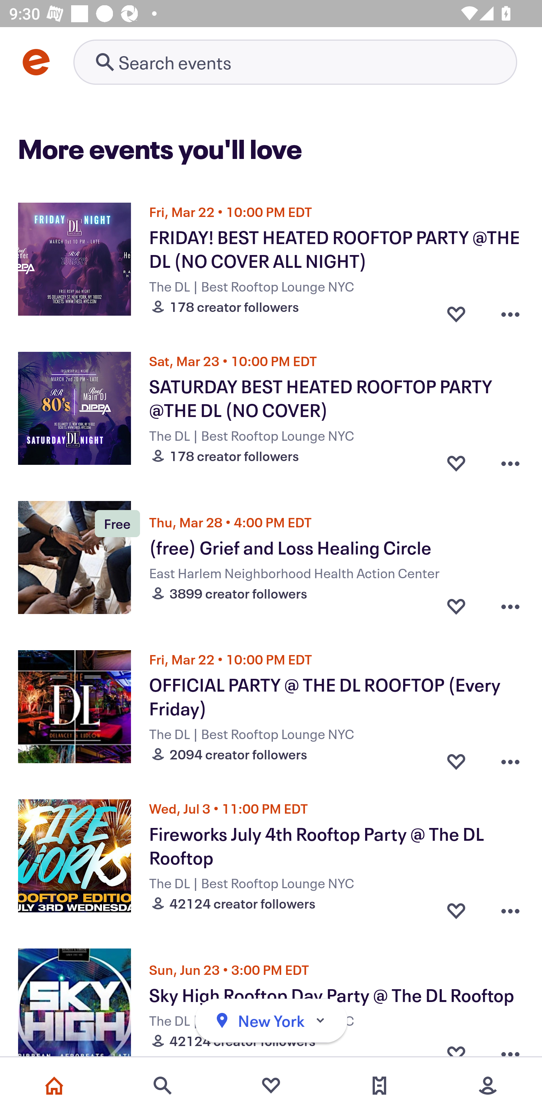 The width and height of the screenshot is (542, 1115). Describe the element at coordinates (456, 460) in the screenshot. I see `Favorite button` at that location.